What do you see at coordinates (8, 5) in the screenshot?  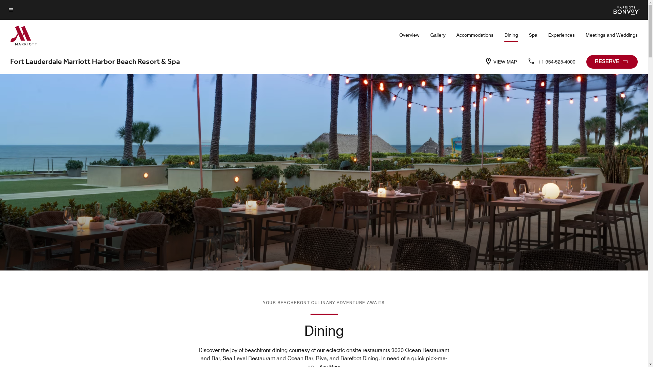 I see `Skip to main content` at bounding box center [8, 5].